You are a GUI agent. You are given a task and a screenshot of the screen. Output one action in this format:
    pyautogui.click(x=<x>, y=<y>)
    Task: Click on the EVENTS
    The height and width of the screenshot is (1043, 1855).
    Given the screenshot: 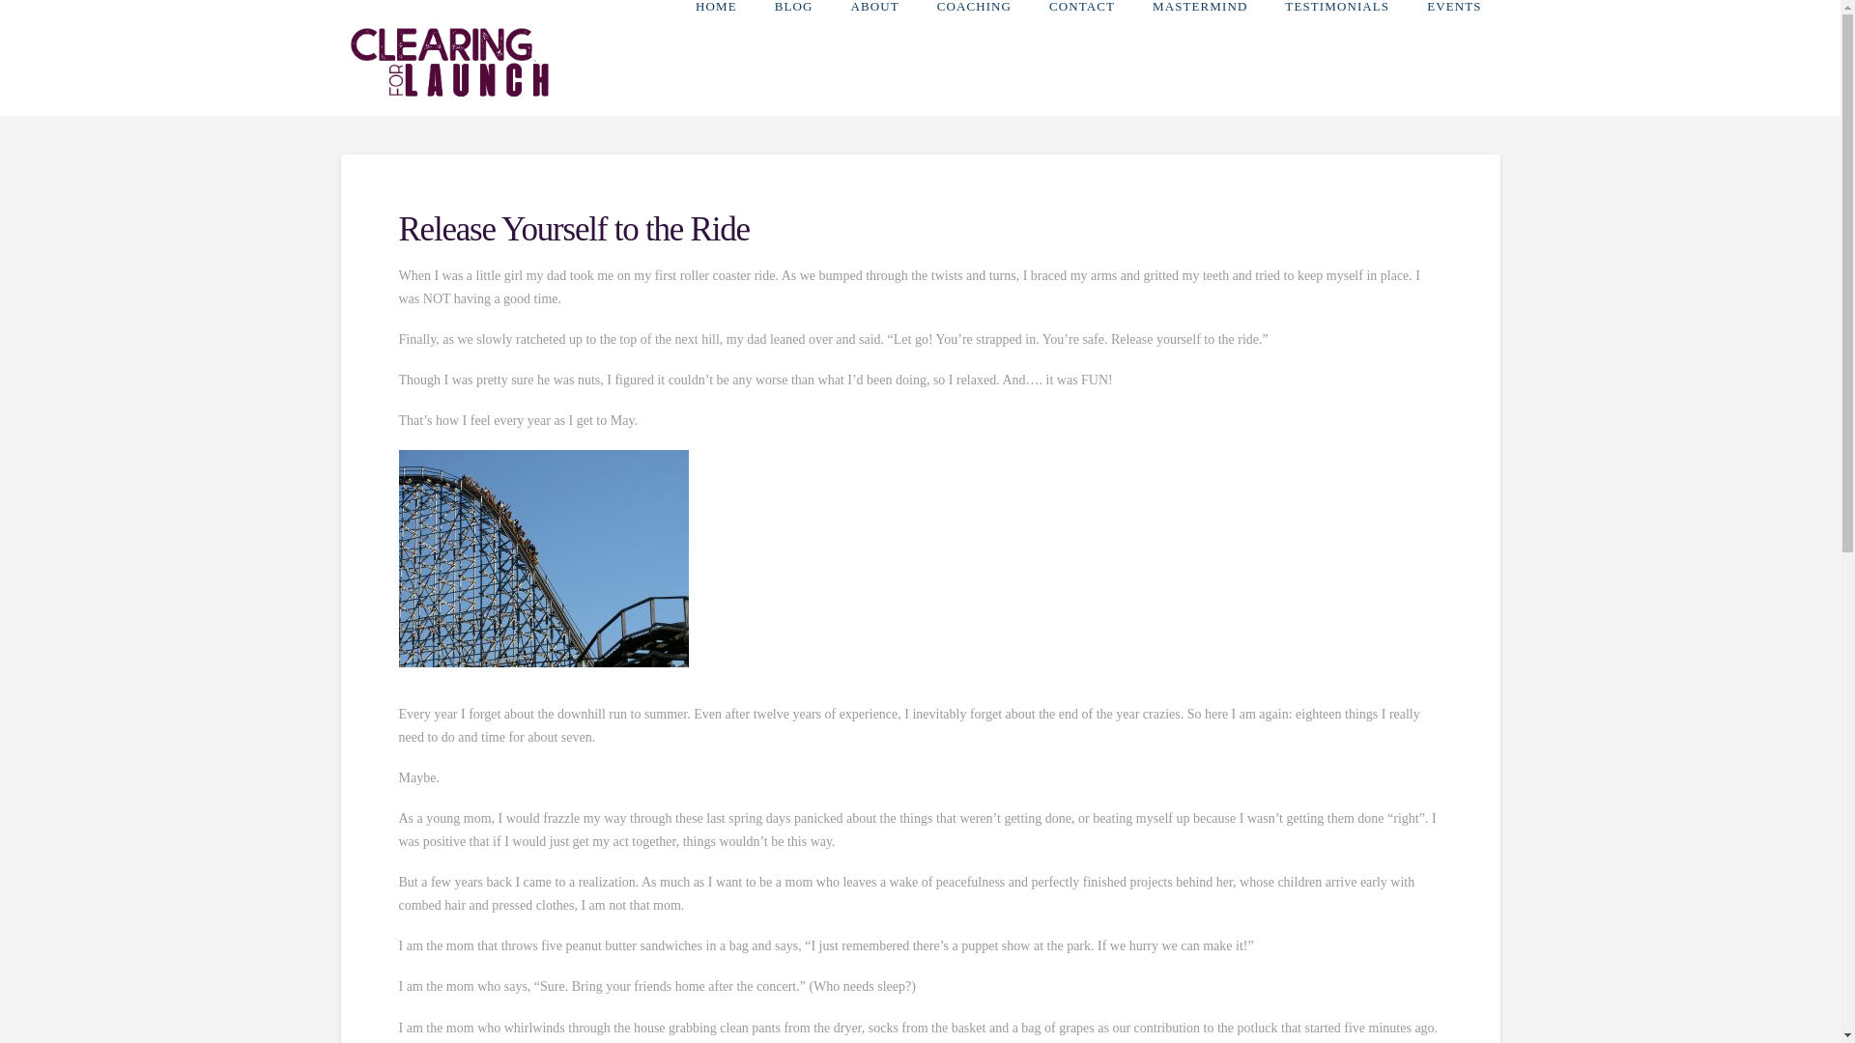 What is the action you would take?
    pyautogui.click(x=1453, y=42)
    